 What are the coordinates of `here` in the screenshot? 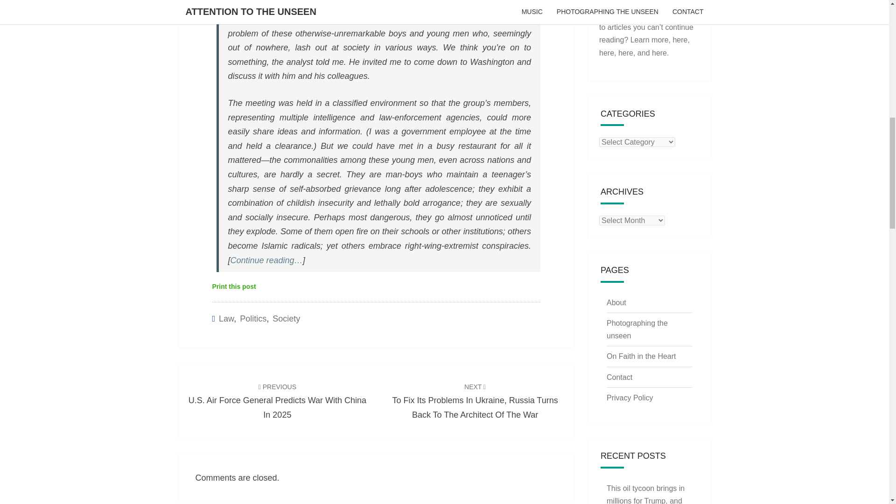 It's located at (625, 52).